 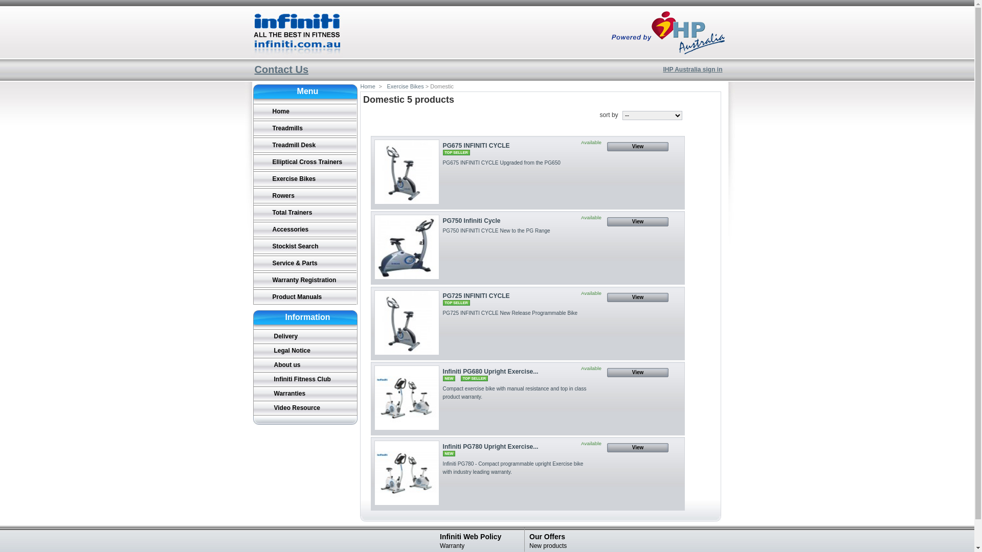 I want to click on PG725 INFINITI CYCLE New Release Programmable Bike, so click(x=510, y=313).